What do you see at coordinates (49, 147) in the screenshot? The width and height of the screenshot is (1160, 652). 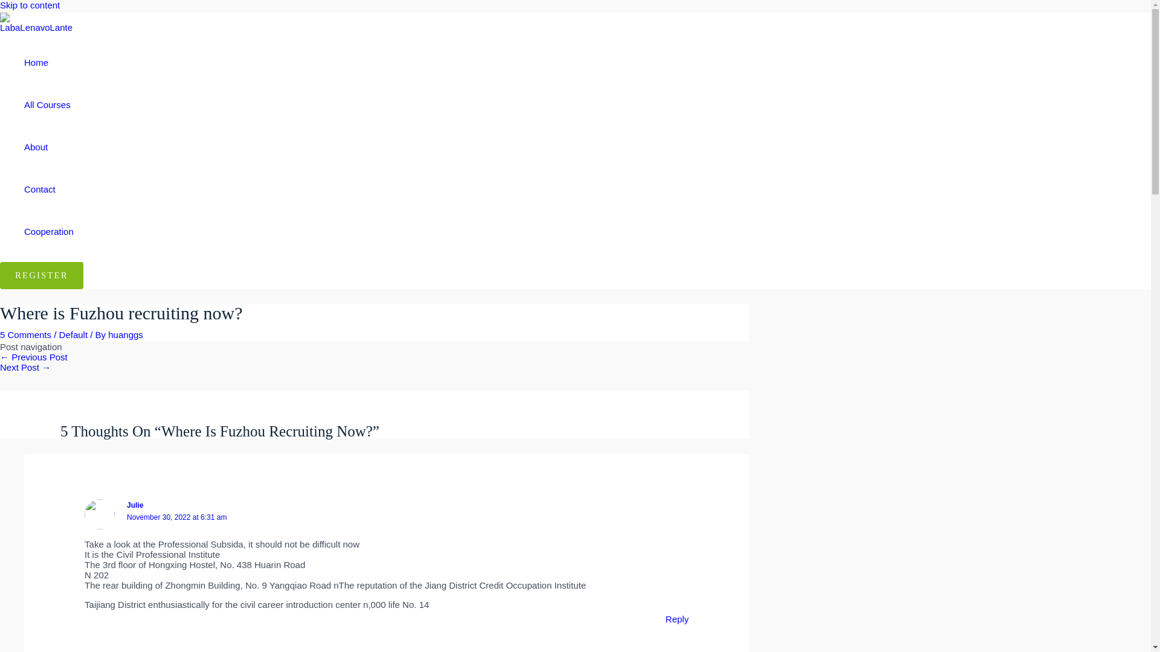 I see `About` at bounding box center [49, 147].